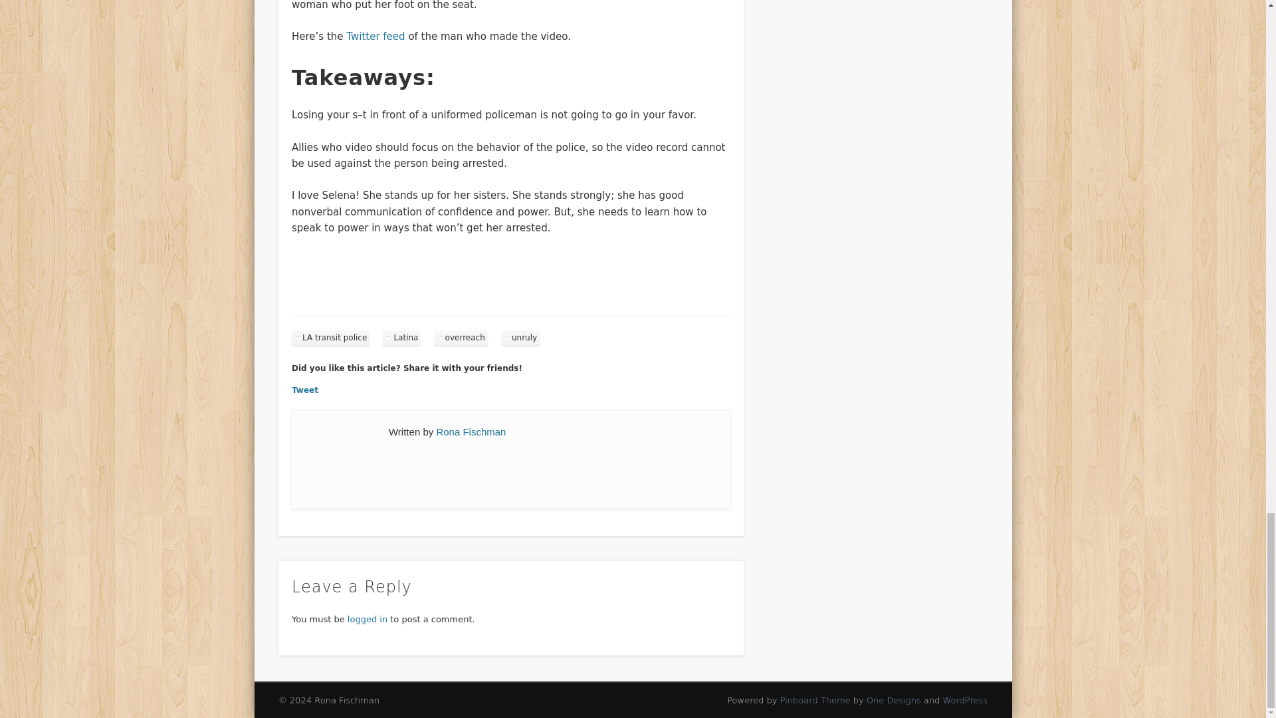 The width and height of the screenshot is (1276, 718). I want to click on WordPress, so click(965, 700).